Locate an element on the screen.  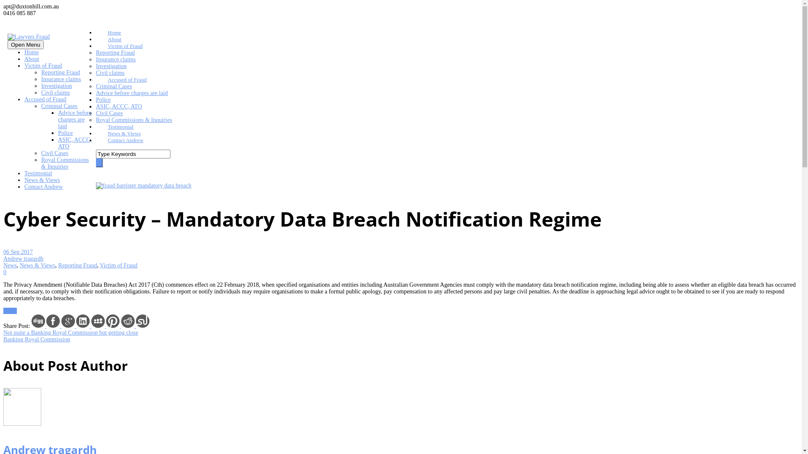
Victim of Fraud is located at coordinates (120, 52).